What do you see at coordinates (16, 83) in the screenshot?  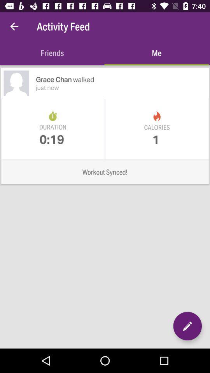 I see `turn off the item next to grace chan walked` at bounding box center [16, 83].